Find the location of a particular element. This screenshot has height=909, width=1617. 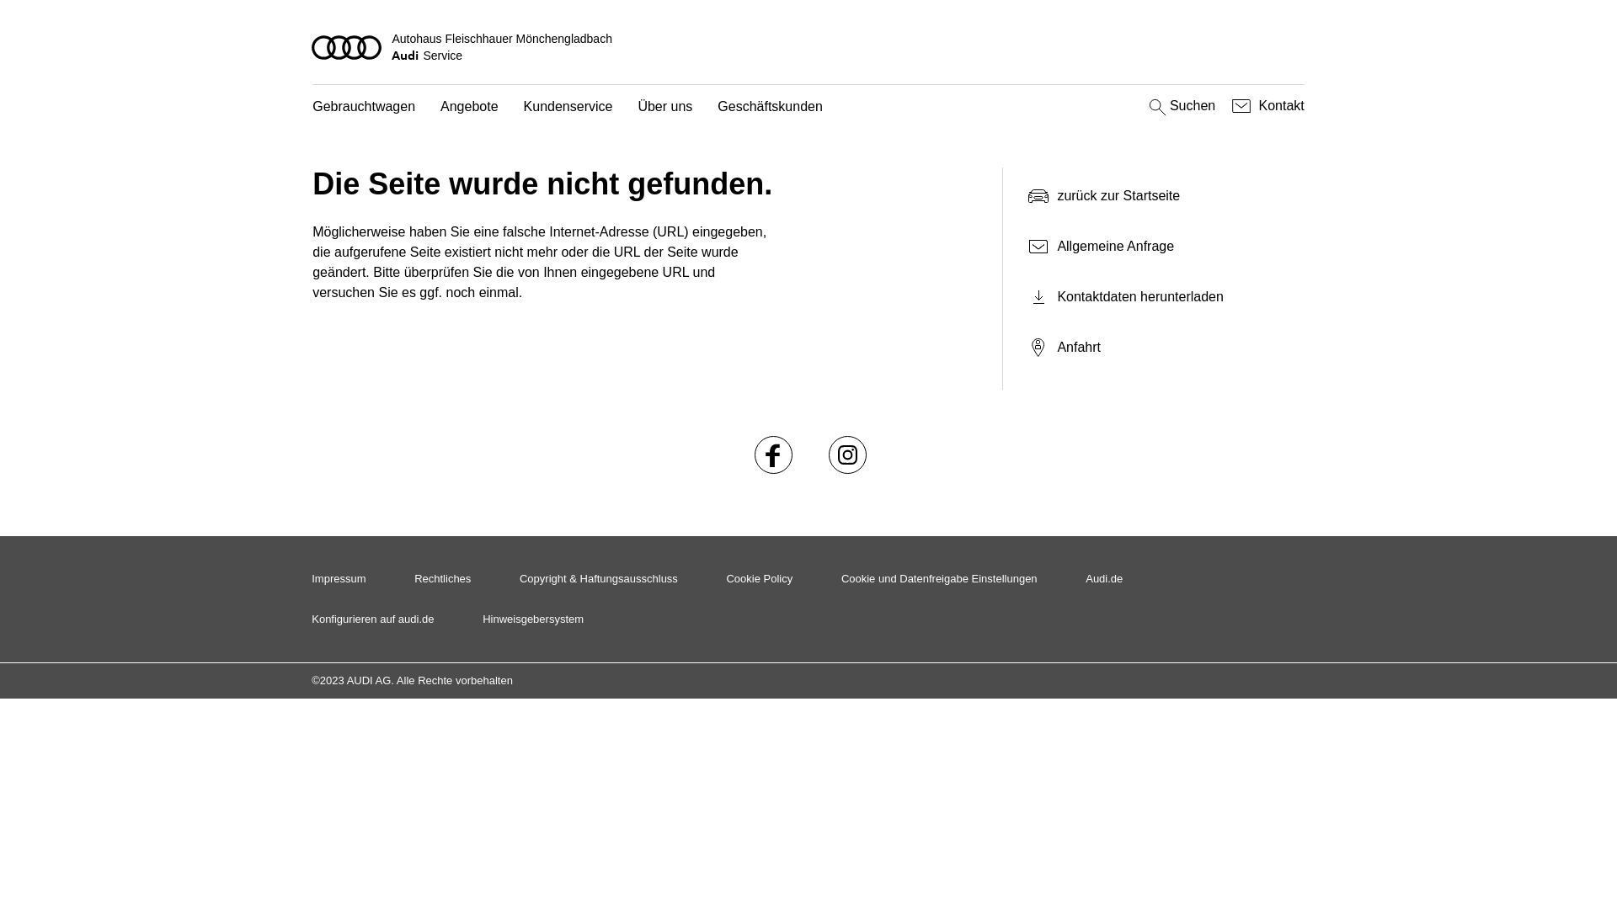

Konfigurieren auf audi.de is located at coordinates (372, 619).